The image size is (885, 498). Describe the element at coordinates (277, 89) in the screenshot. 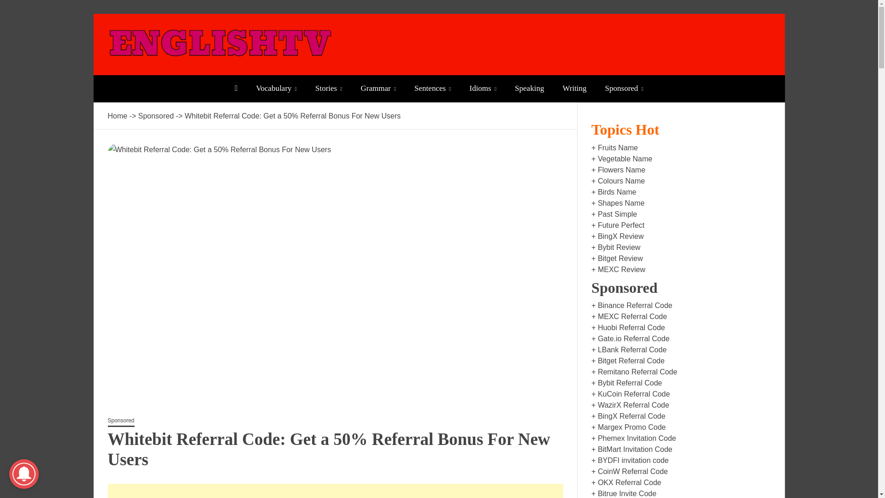

I see `Vocabulary` at that location.